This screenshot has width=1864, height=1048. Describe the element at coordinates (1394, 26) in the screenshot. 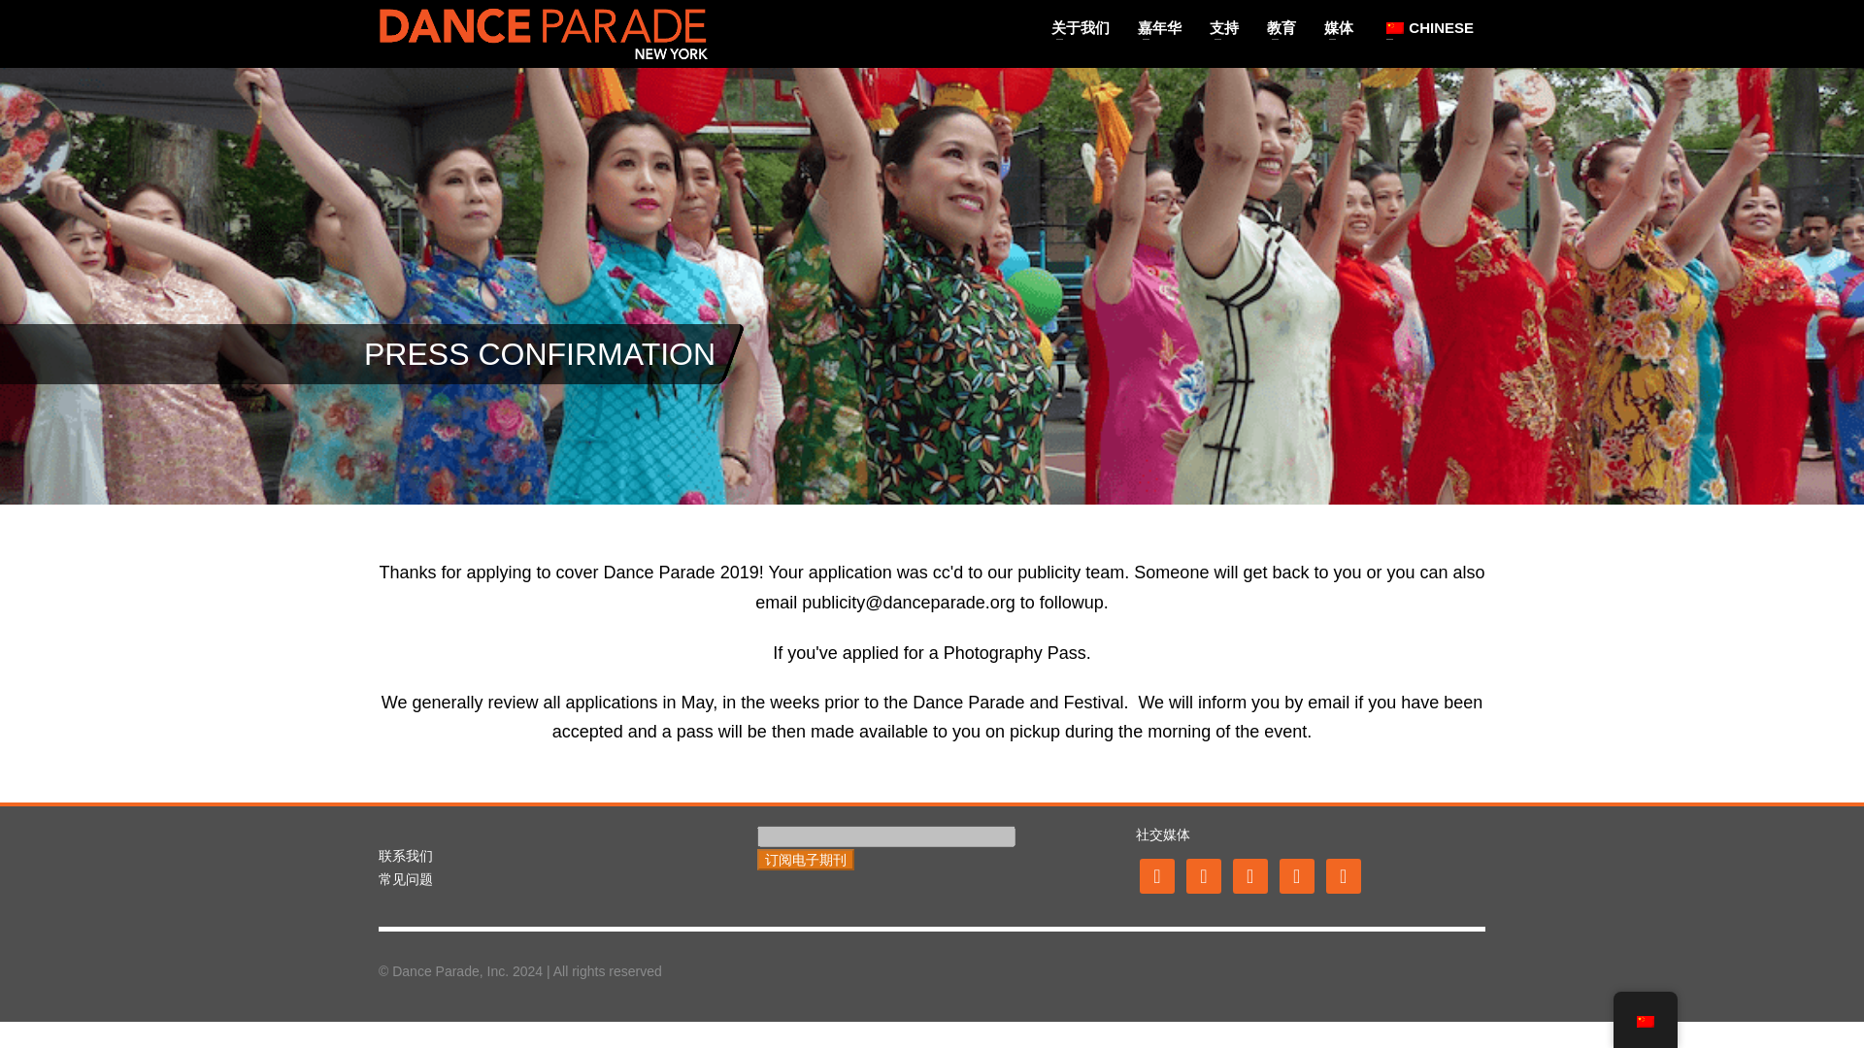

I see `Chinese` at that location.